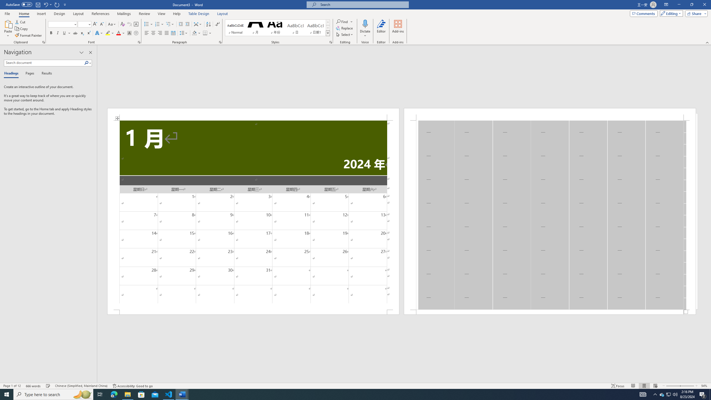 The width and height of the screenshot is (711, 400). Describe the element at coordinates (8, 29) in the screenshot. I see `Paste` at that location.